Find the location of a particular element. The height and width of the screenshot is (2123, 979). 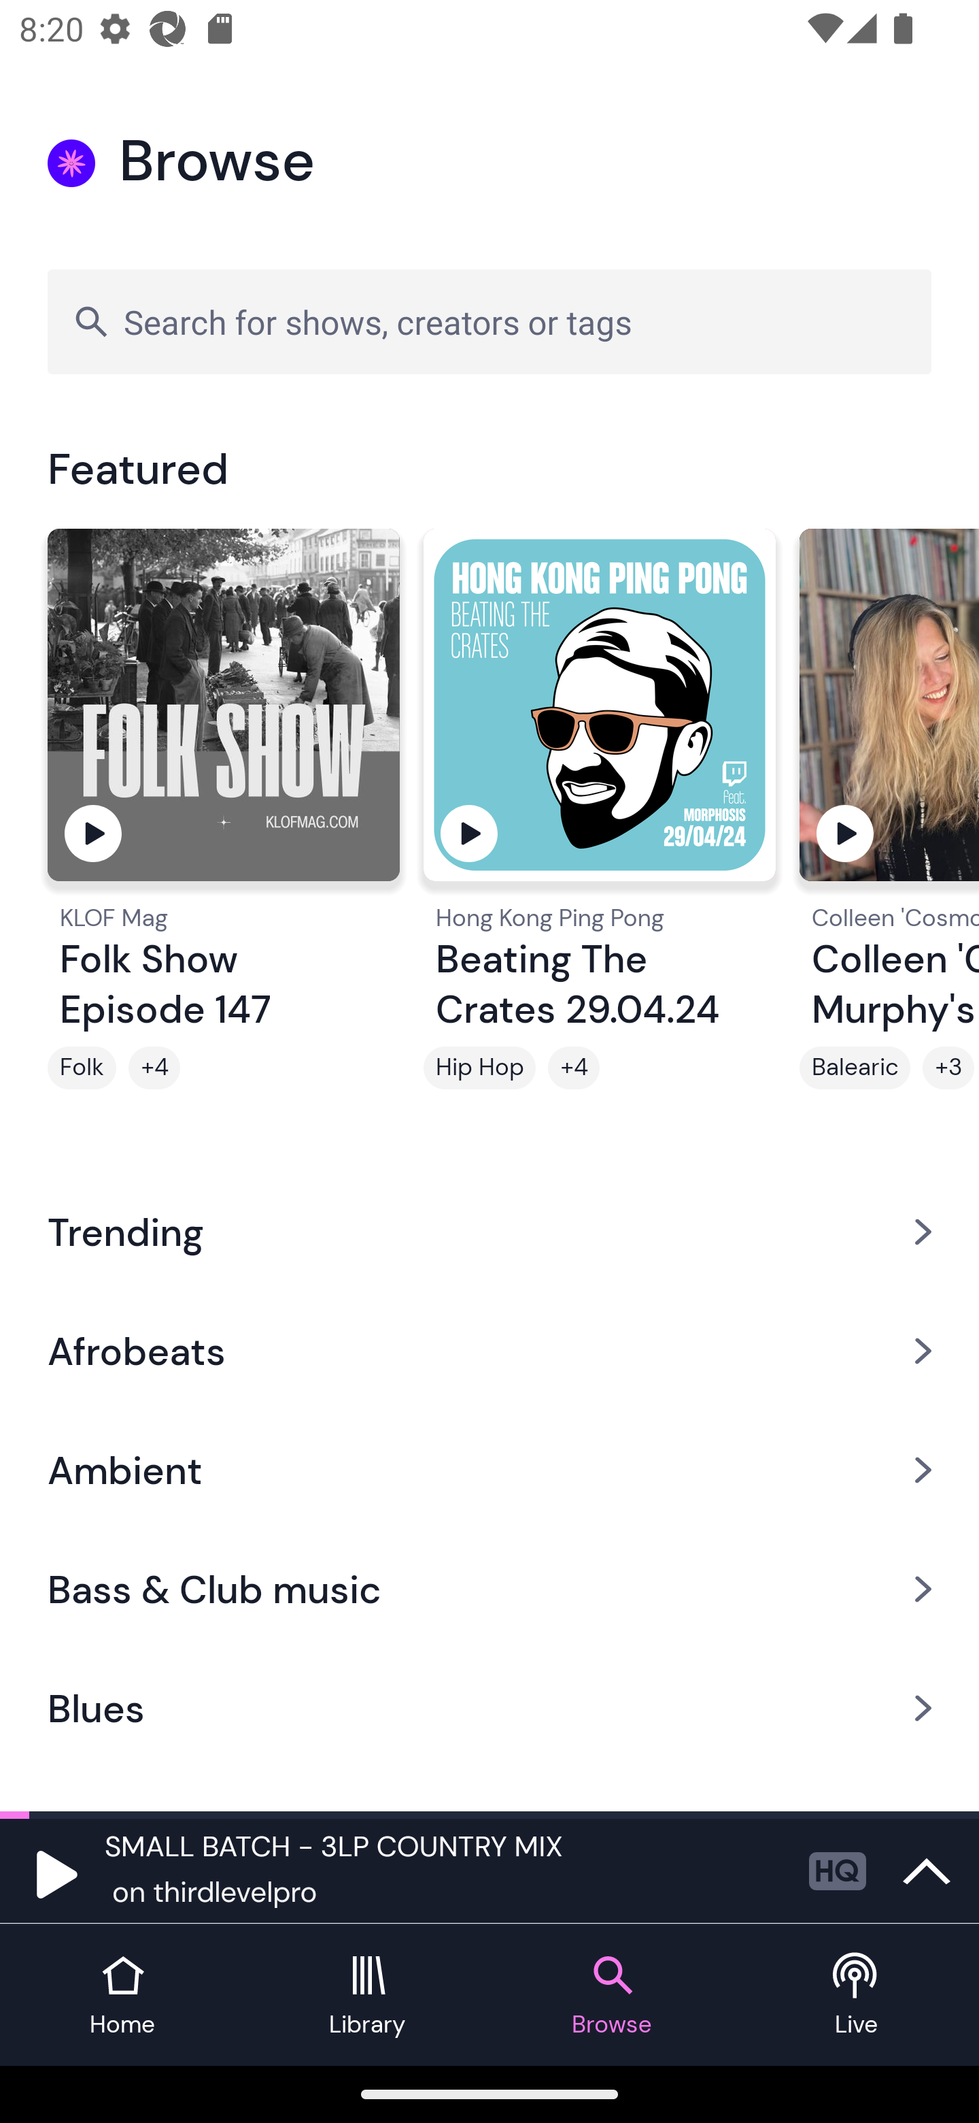

Library tab Library is located at coordinates (367, 1995).